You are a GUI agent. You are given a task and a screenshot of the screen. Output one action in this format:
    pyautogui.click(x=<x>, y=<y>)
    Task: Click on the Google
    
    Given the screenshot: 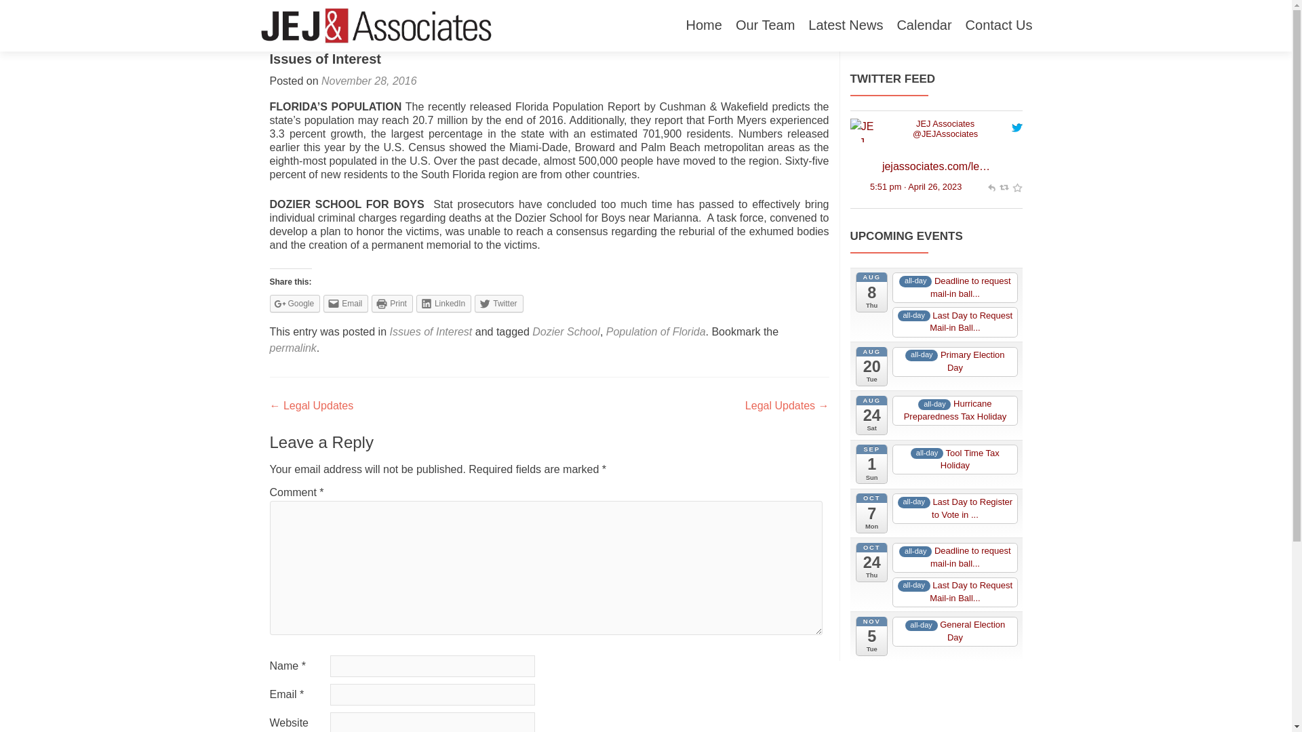 What is the action you would take?
    pyautogui.click(x=294, y=304)
    